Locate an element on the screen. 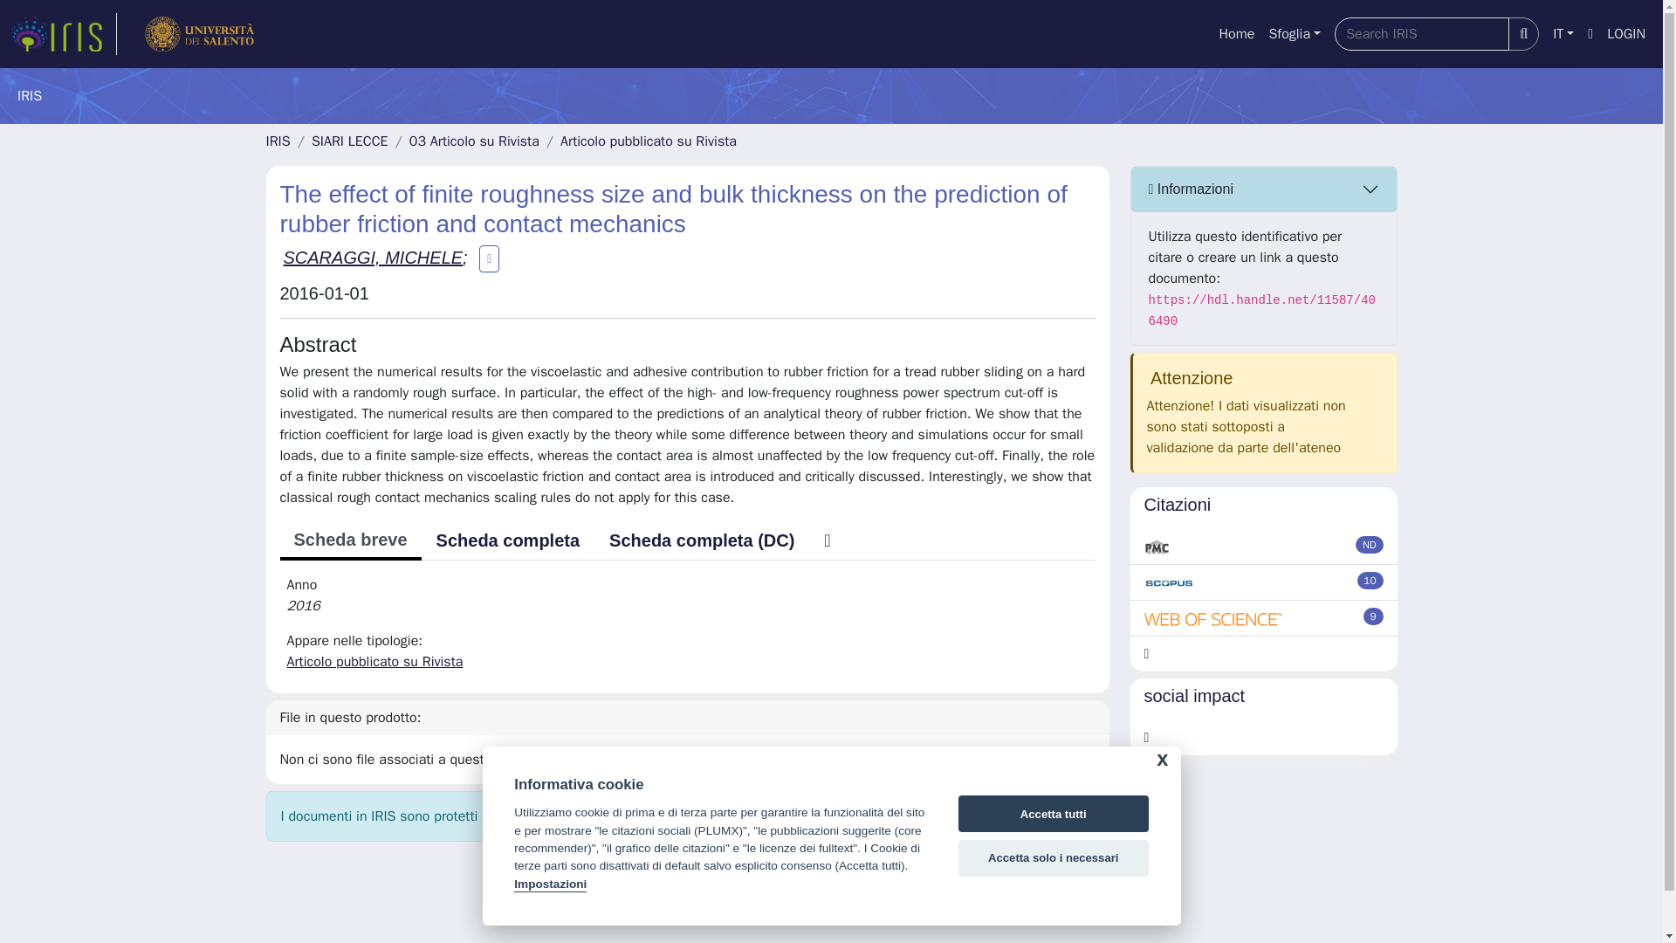  Articolo pubblicato su Rivista is located at coordinates (374, 662).